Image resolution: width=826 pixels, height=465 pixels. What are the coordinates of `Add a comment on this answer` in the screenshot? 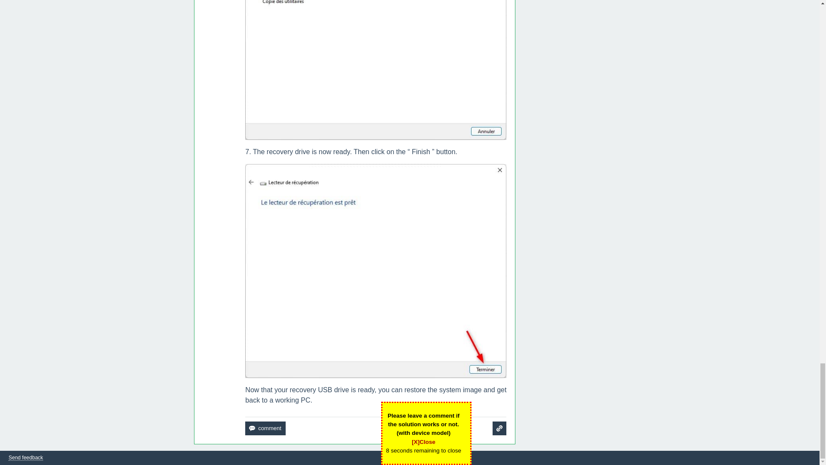 It's located at (265, 428).